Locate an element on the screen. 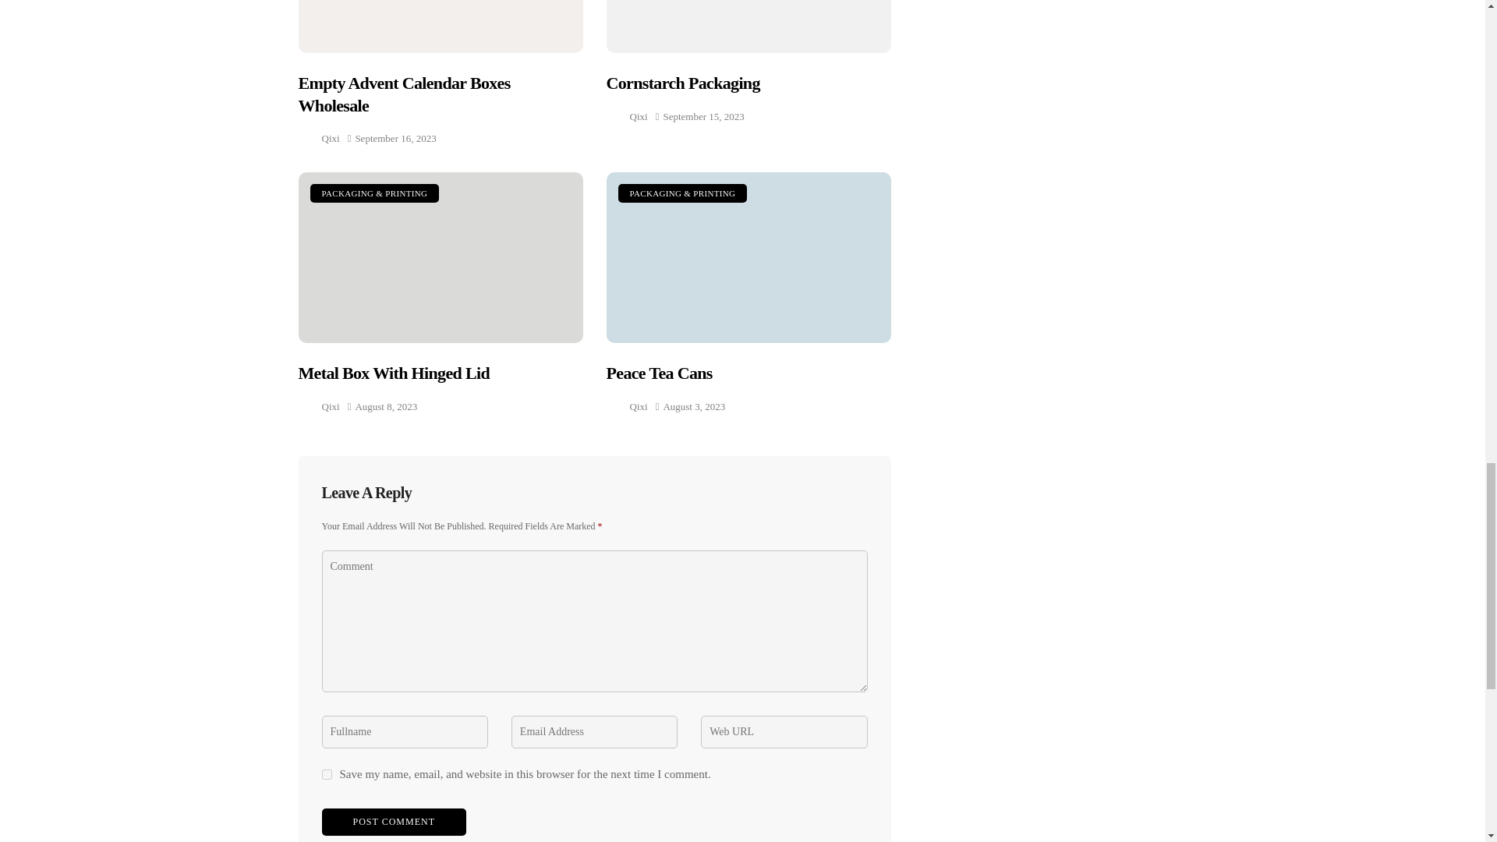 Image resolution: width=1497 pixels, height=842 pixels. Empty Advent Calendar Boxes Wholesale is located at coordinates (440, 27).